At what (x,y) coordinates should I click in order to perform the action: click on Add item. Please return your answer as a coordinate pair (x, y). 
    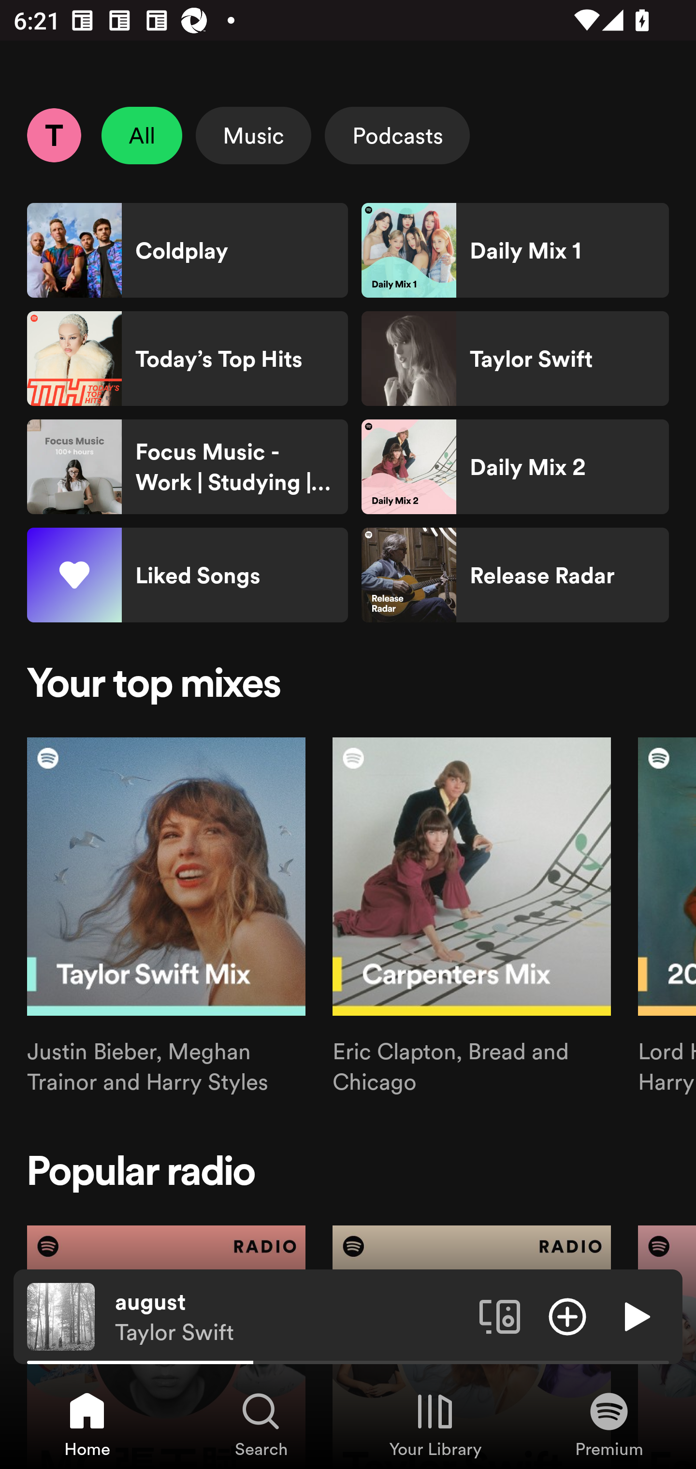
    Looking at the image, I should click on (567, 1316).